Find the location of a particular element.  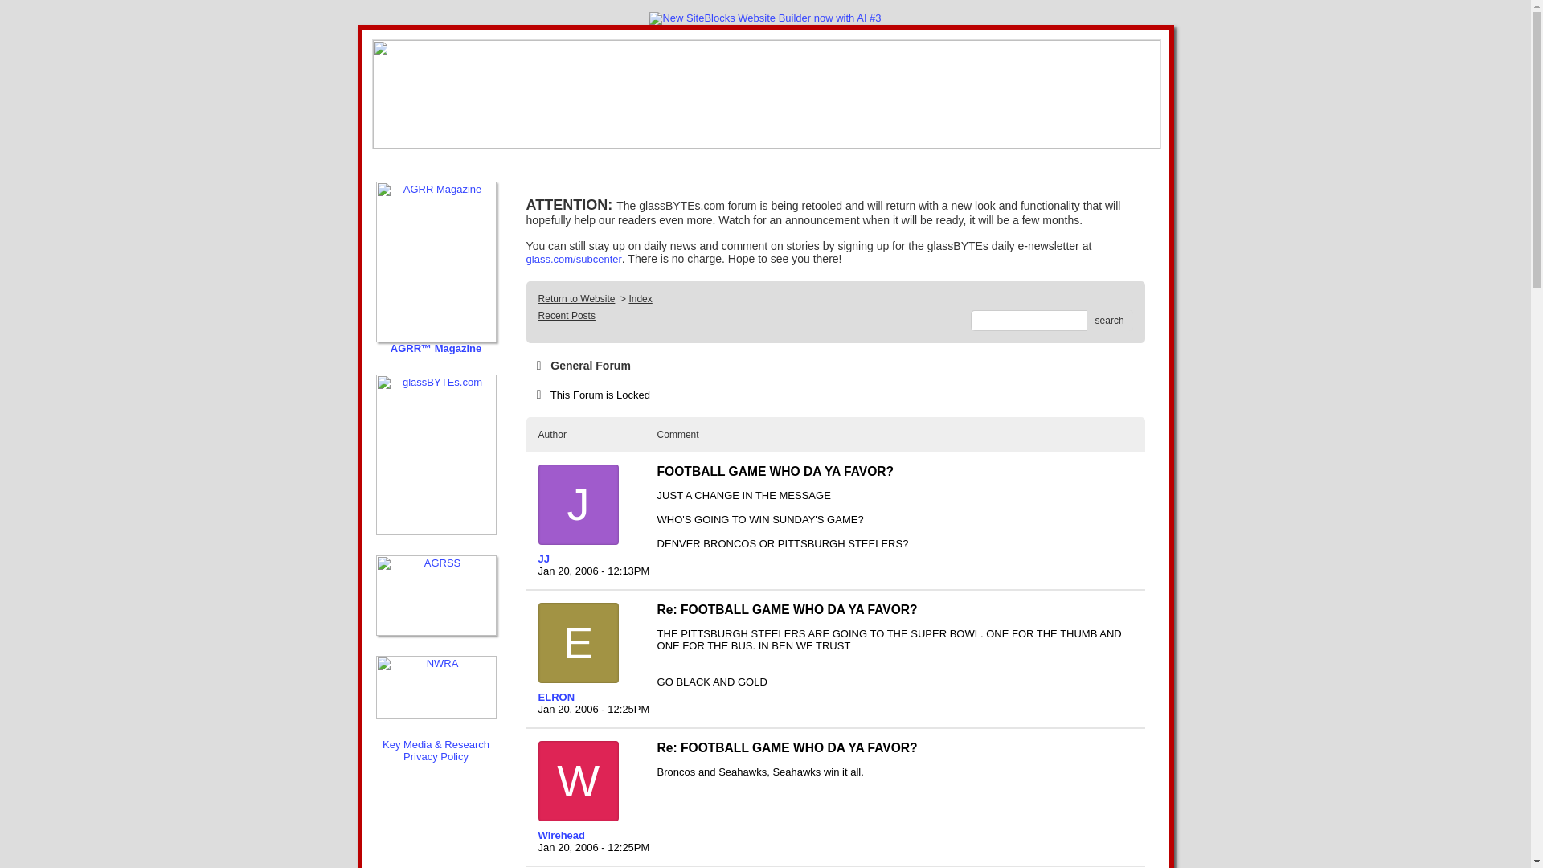

Messages from this User is located at coordinates (561, 835).